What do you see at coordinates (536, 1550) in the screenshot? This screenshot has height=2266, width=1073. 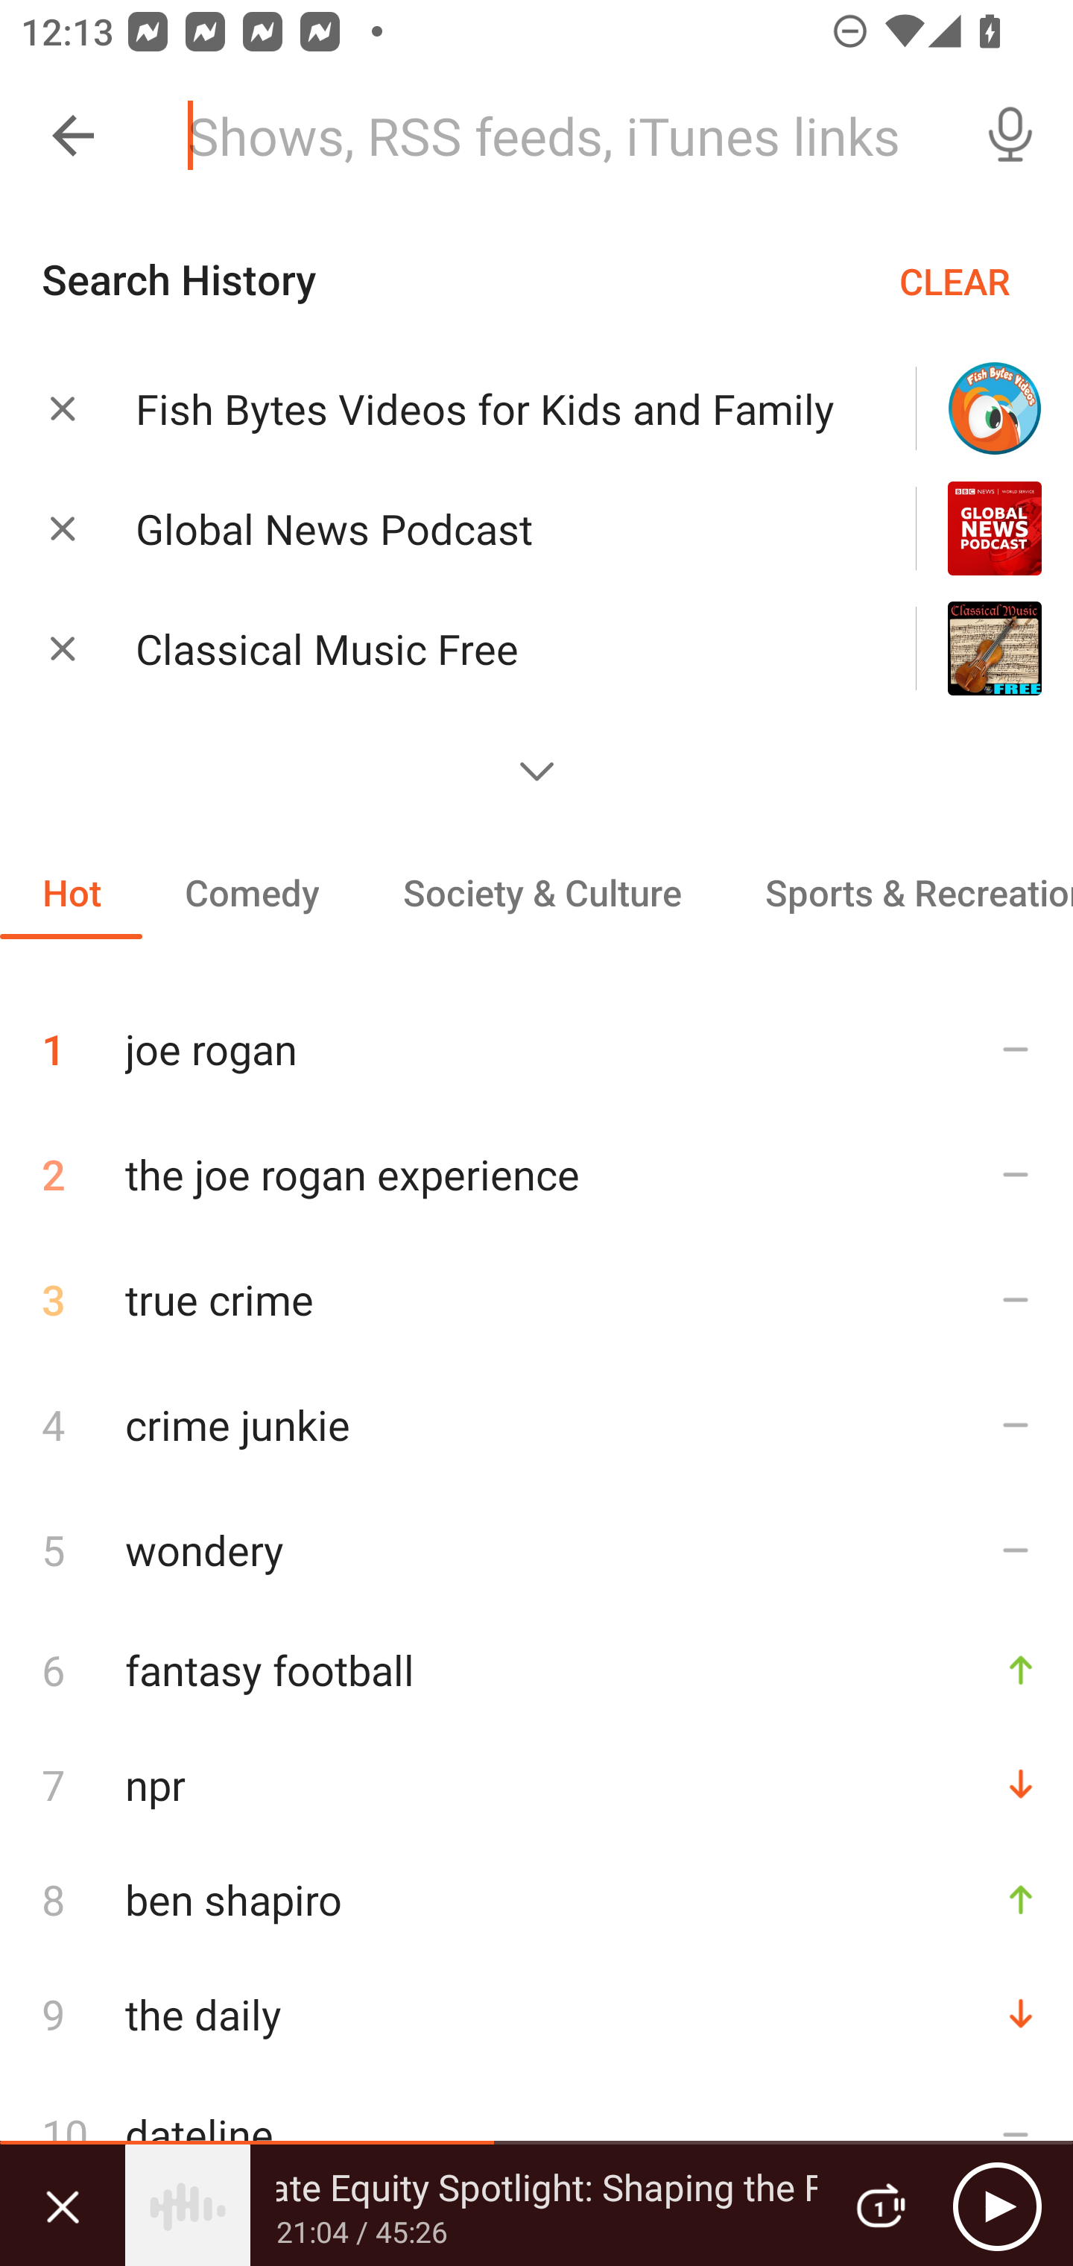 I see `5 wondery` at bounding box center [536, 1550].